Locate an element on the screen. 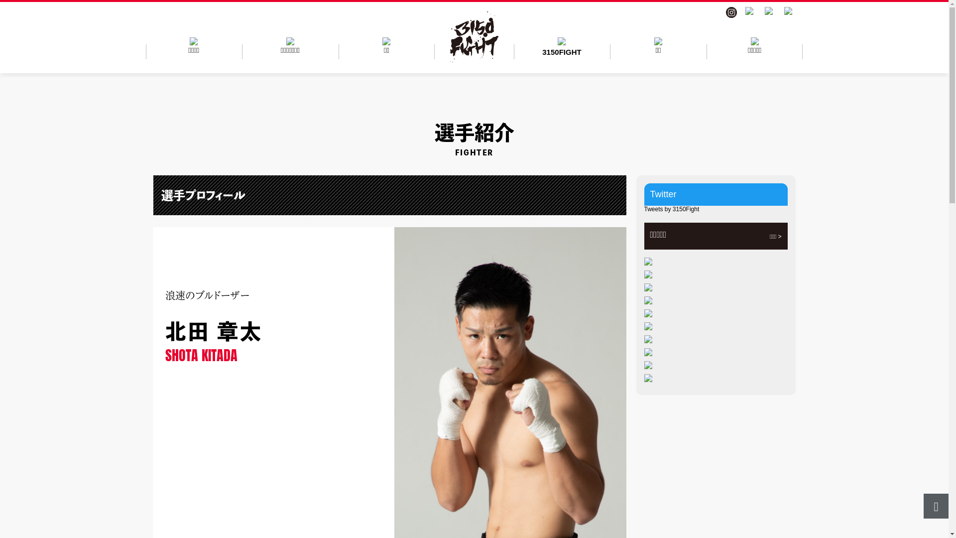  3150FIGHT is located at coordinates (562, 43).